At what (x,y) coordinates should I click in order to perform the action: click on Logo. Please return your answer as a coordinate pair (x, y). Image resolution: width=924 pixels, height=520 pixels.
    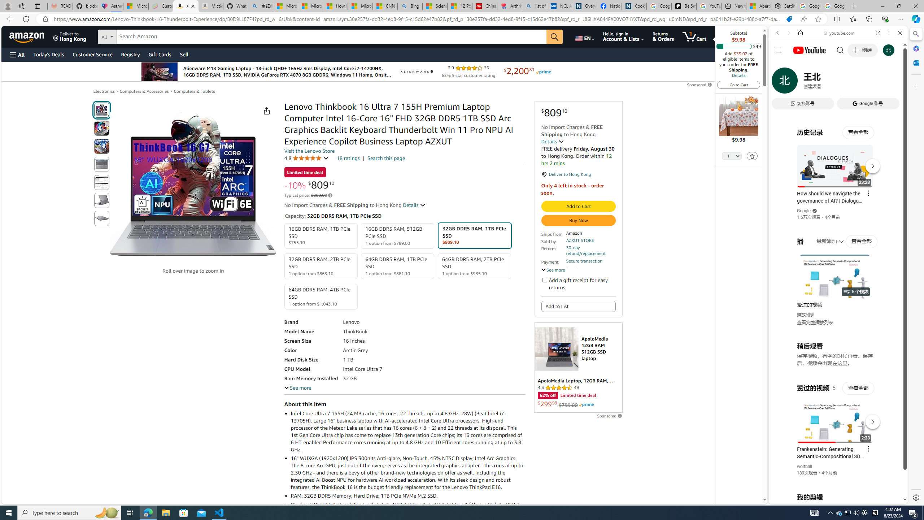
    Looking at the image, I should click on (416, 71).